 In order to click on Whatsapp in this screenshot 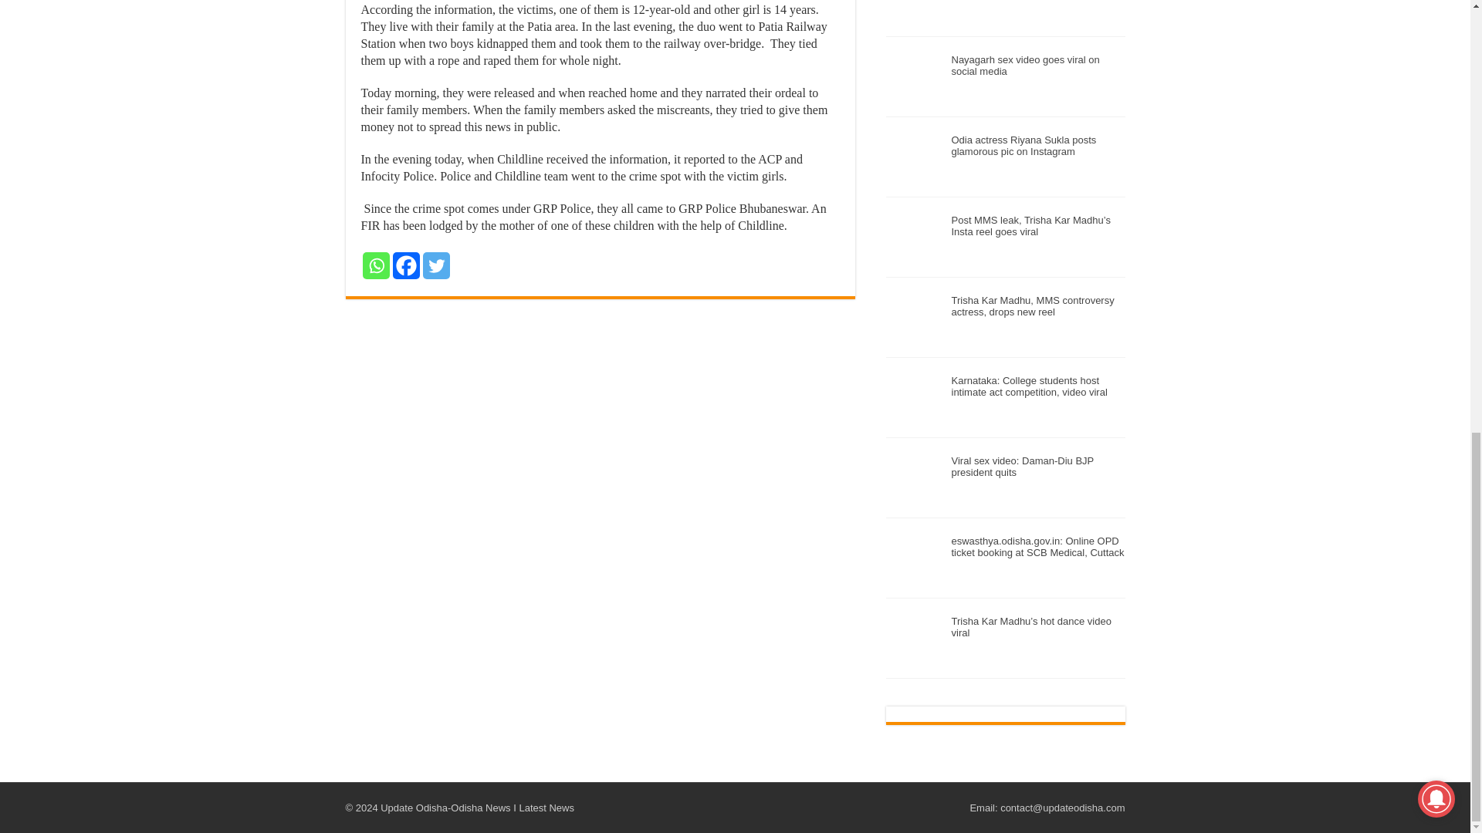, I will do `click(376, 265)`.